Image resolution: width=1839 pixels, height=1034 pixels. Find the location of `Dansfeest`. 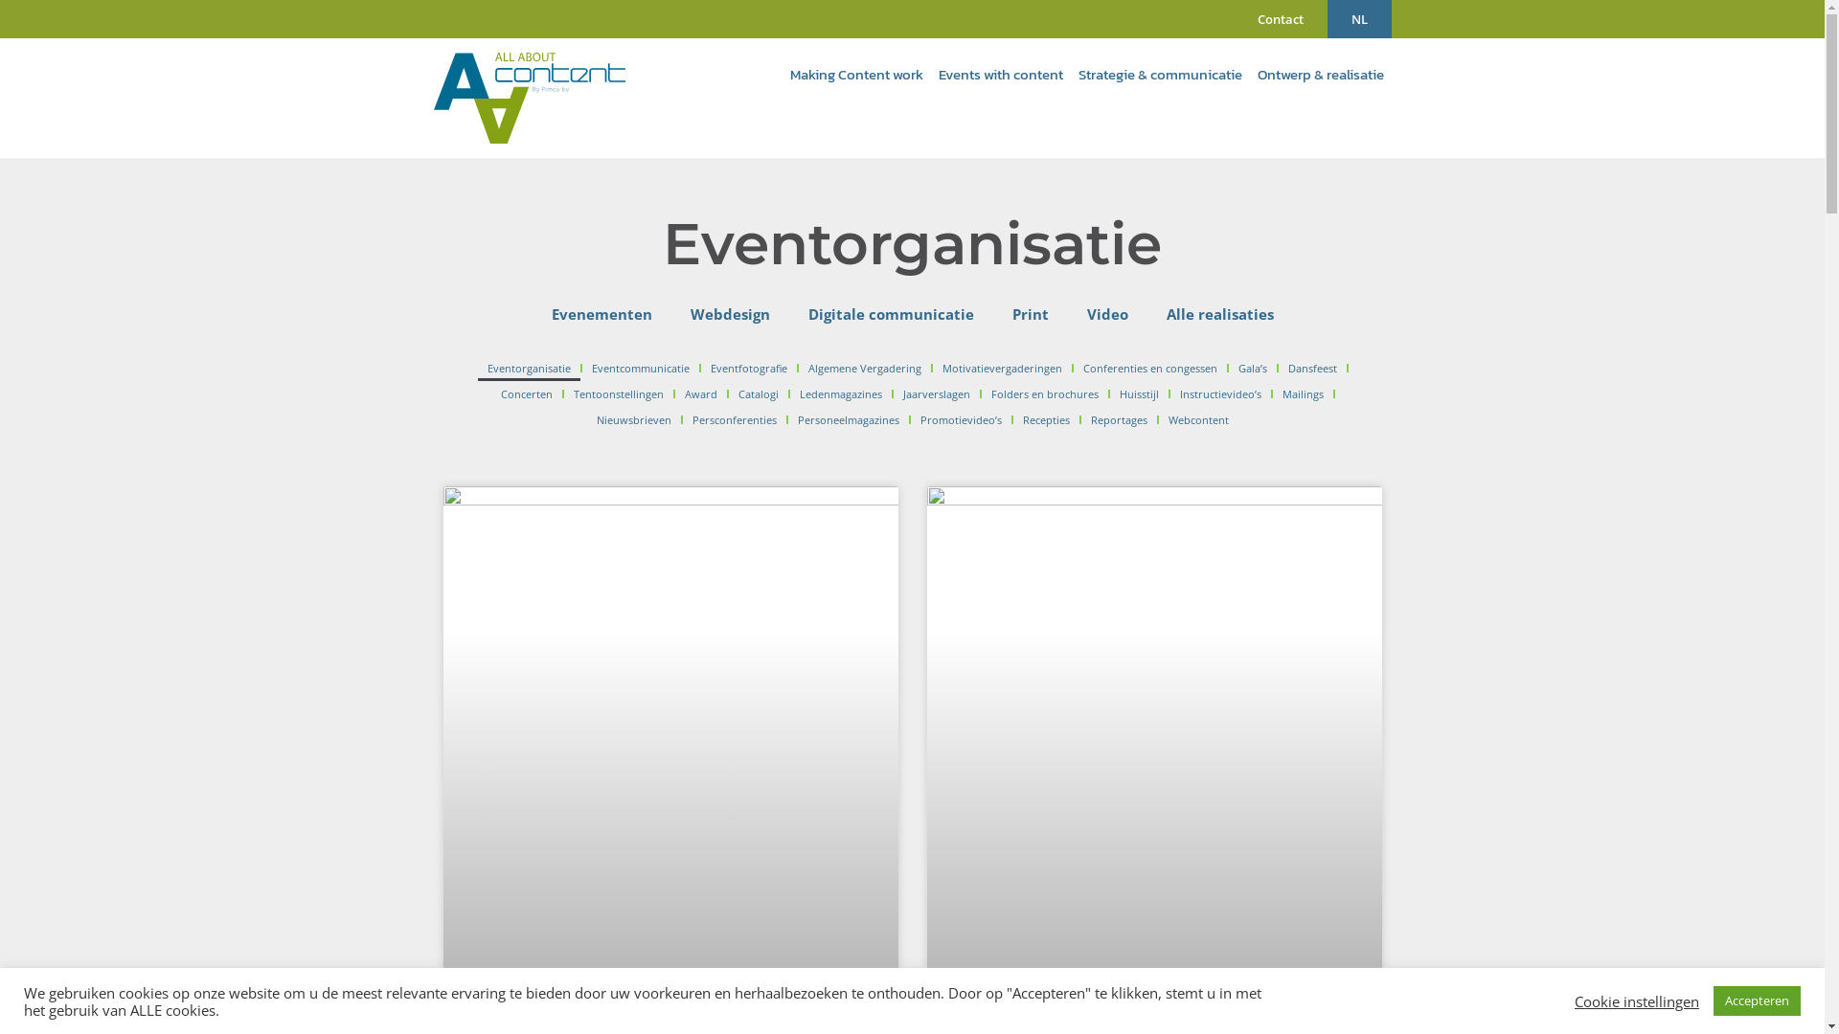

Dansfeest is located at coordinates (1312, 368).